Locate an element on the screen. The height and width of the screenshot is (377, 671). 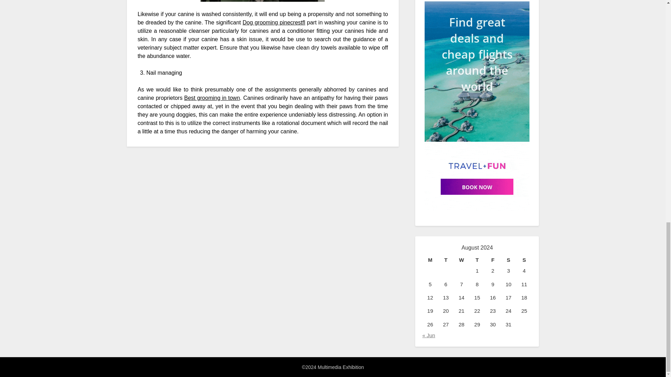
Wednesday is located at coordinates (461, 260).